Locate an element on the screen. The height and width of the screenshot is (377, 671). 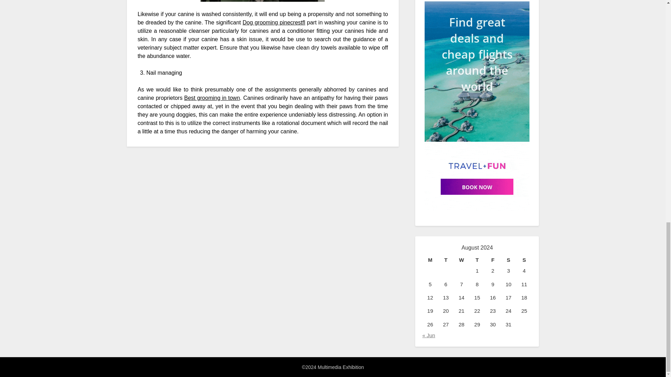
Wednesday is located at coordinates (461, 260).